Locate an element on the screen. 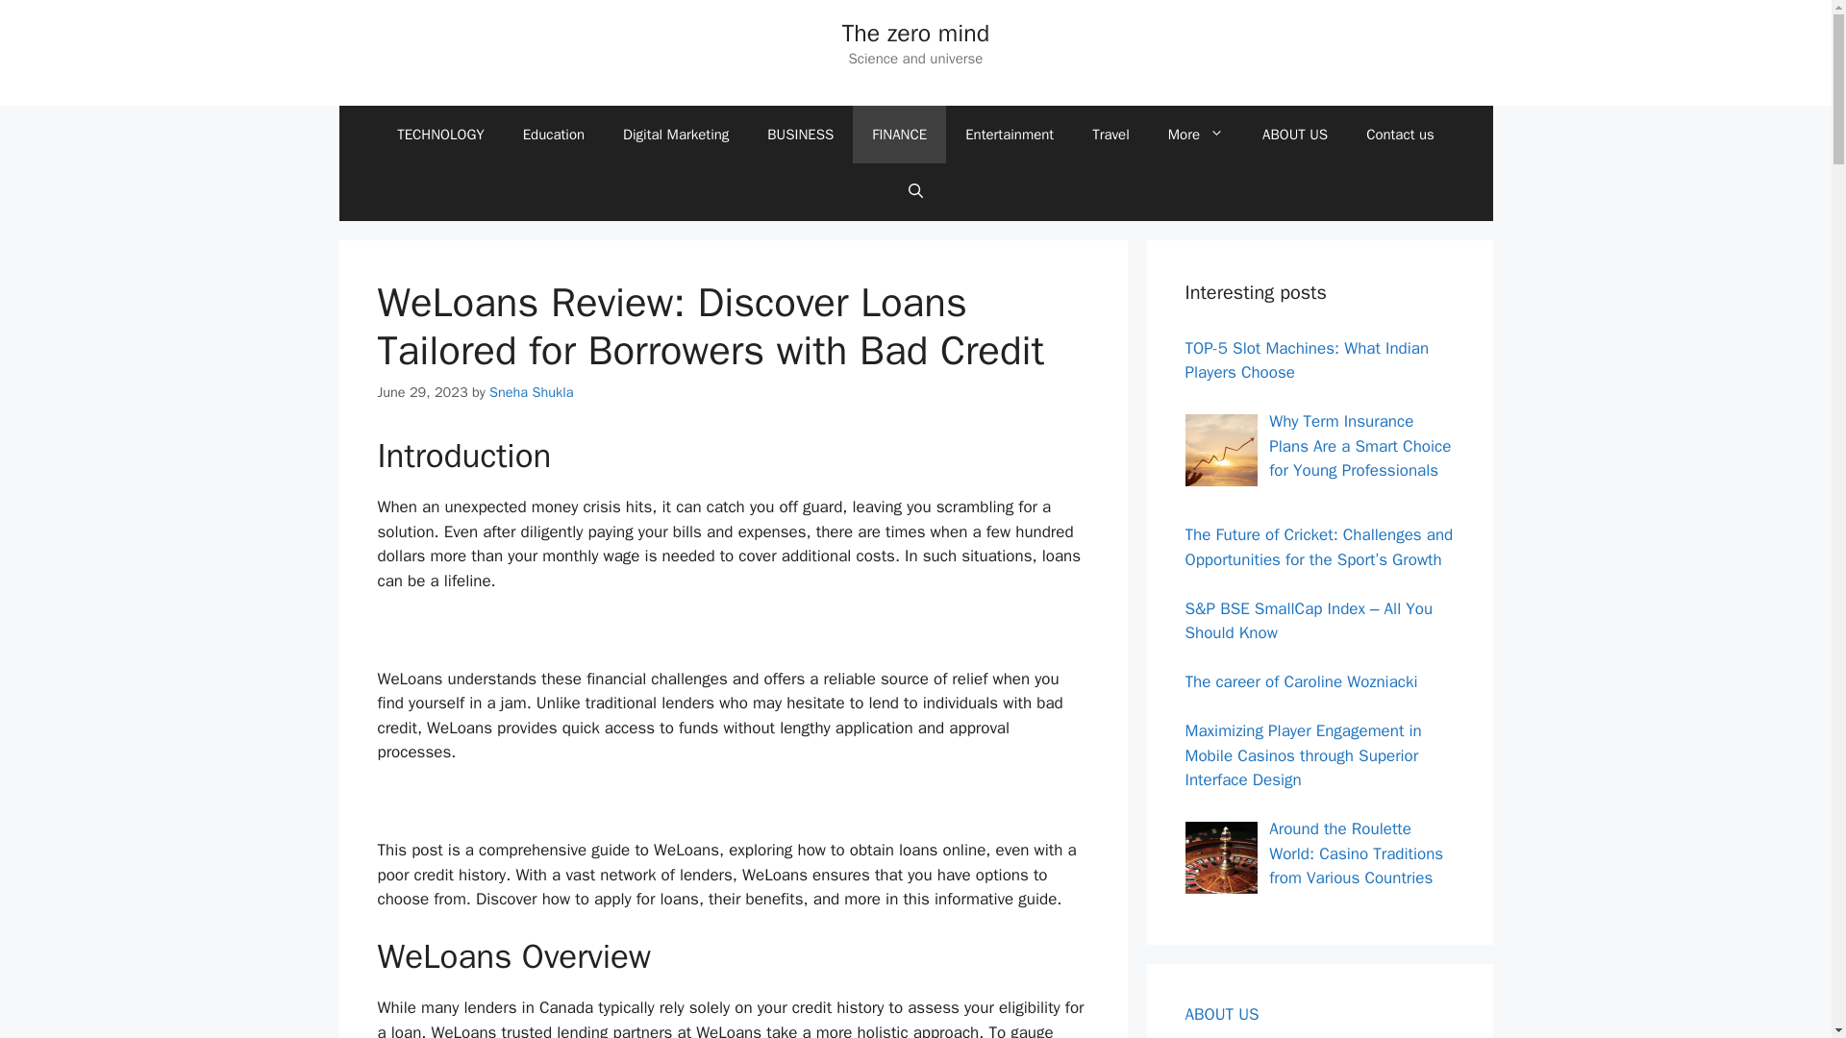  FINANCE is located at coordinates (899, 135).